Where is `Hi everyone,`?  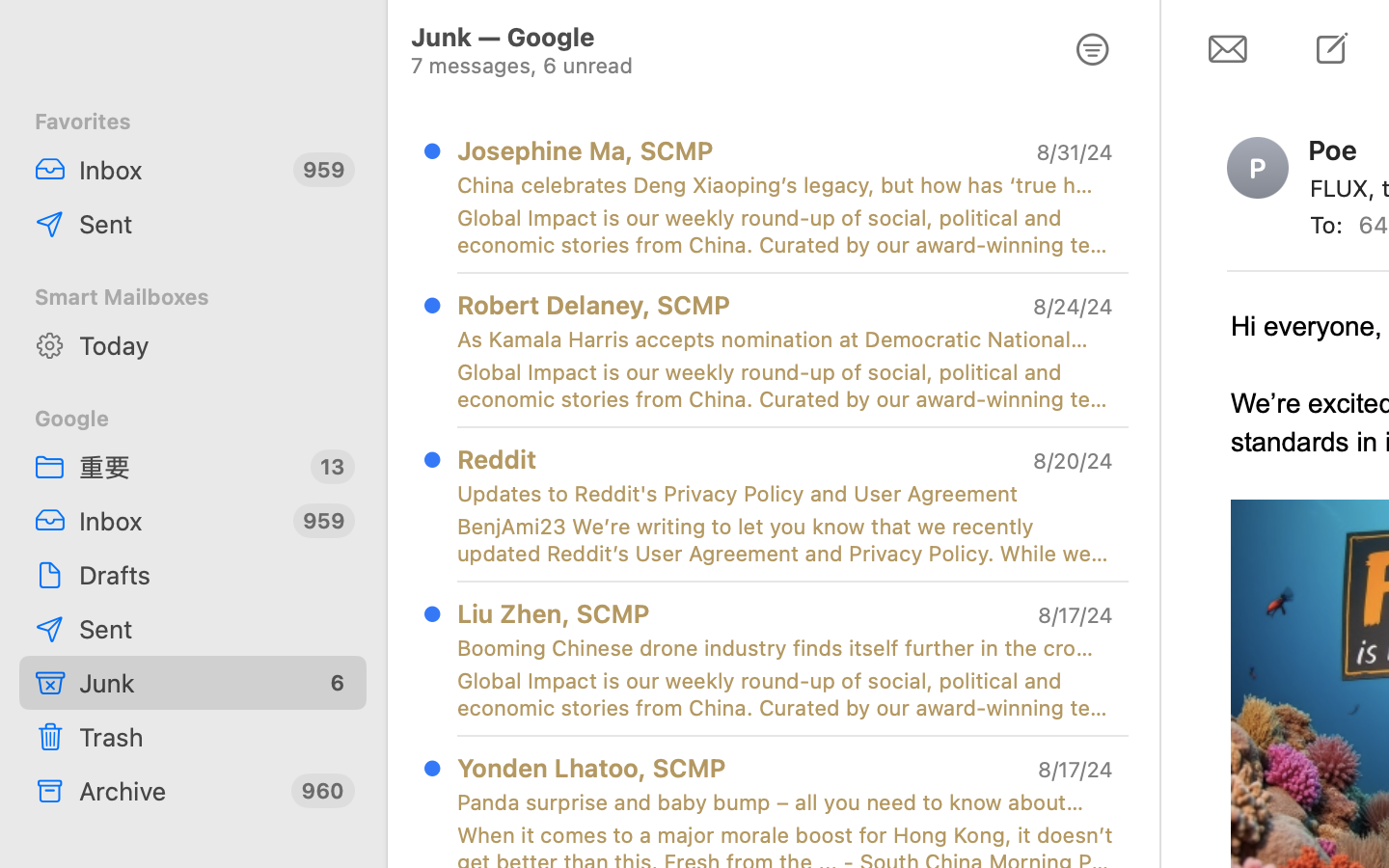
Hi everyone, is located at coordinates (1307, 326).